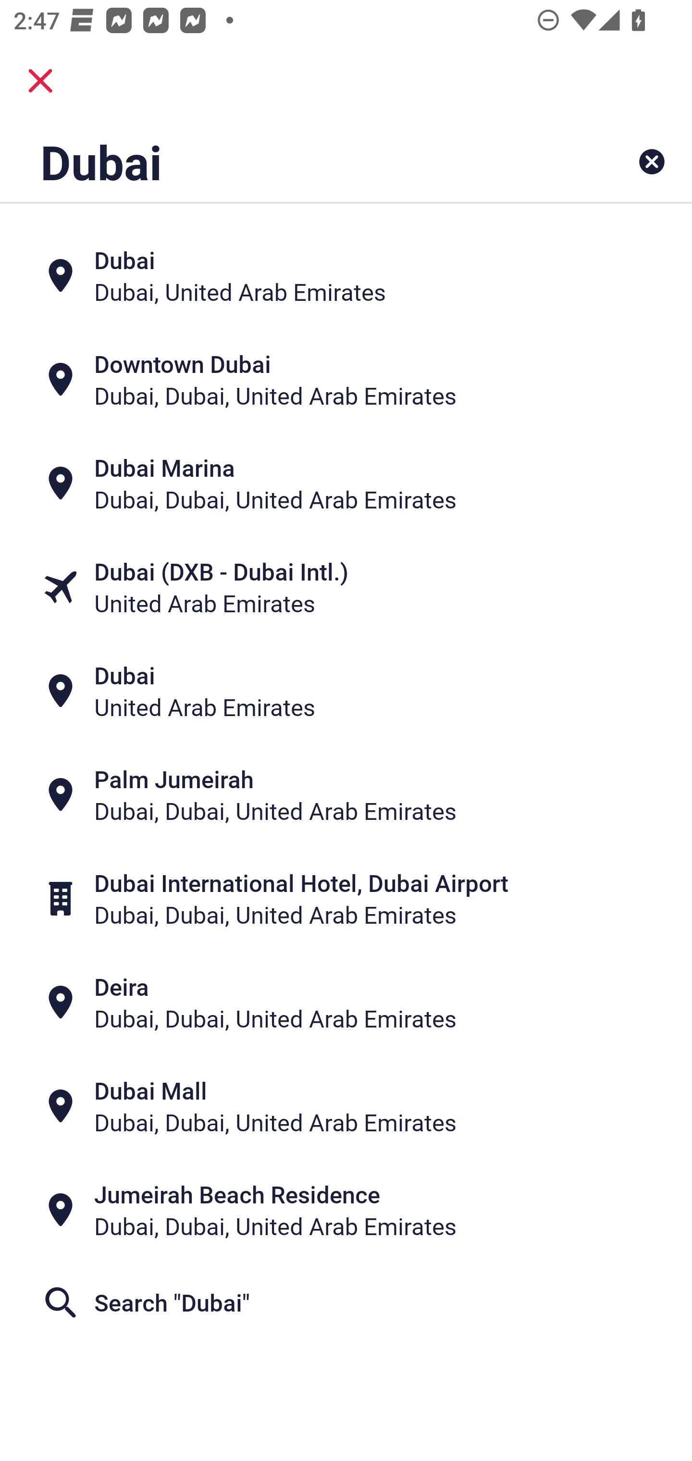 Image resolution: width=692 pixels, height=1461 pixels. I want to click on Dubai (DXB - Dubai Intl.) United Arab Emirates, so click(346, 587).